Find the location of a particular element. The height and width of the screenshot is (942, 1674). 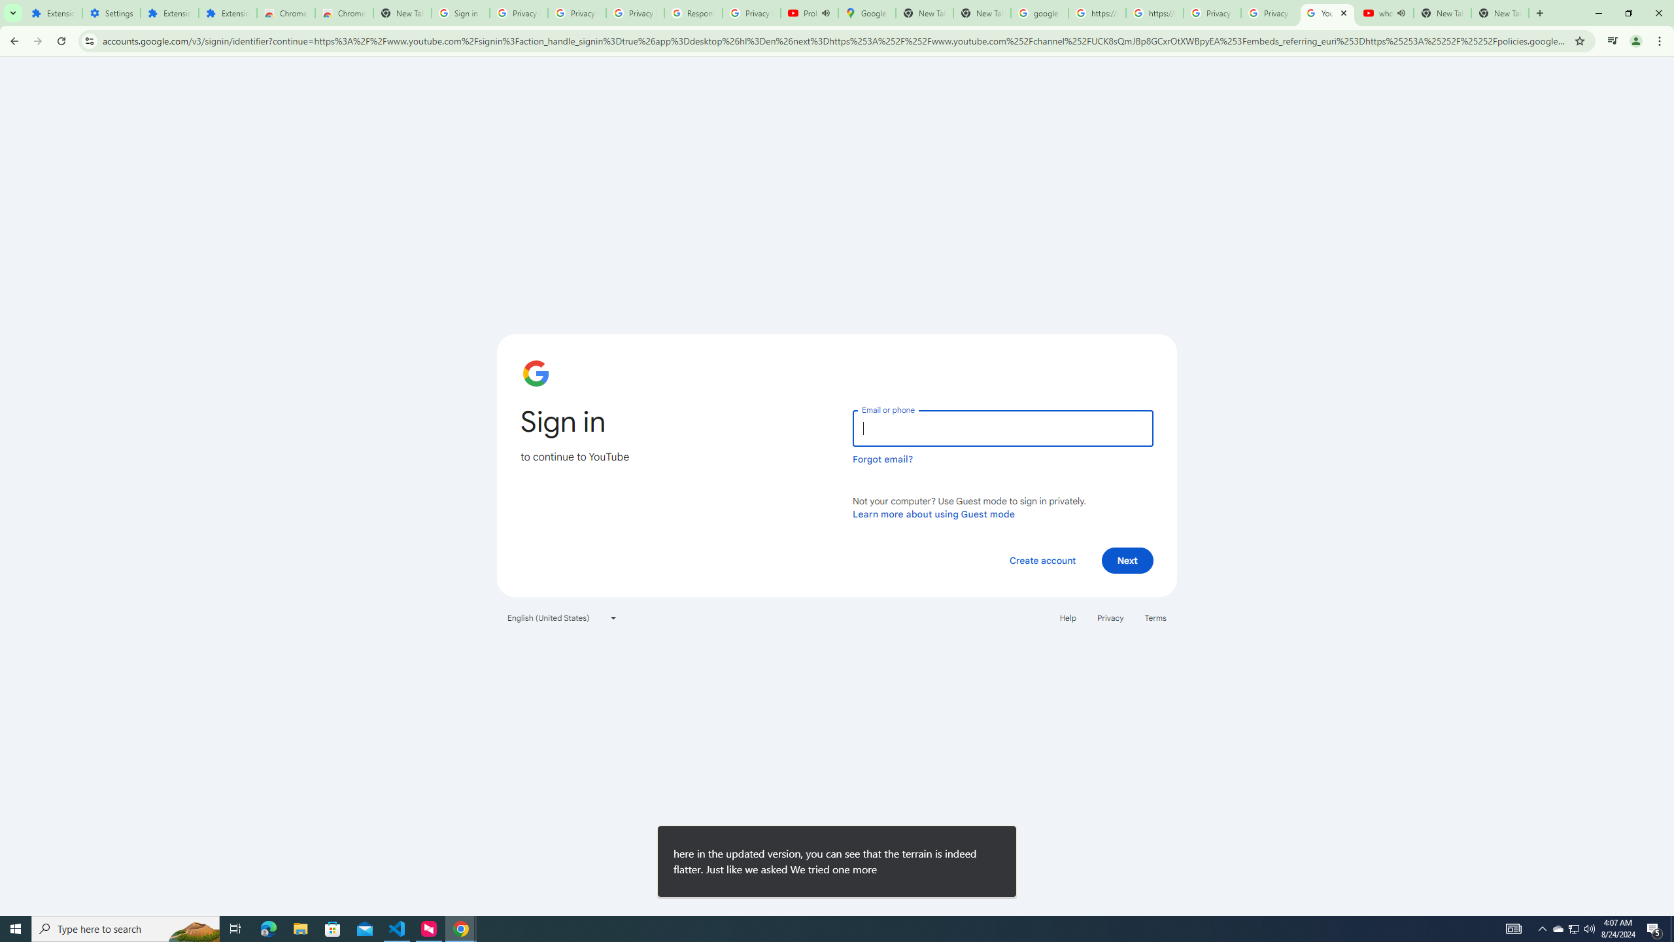

https://scholar.google.com/ is located at coordinates (1155, 13).